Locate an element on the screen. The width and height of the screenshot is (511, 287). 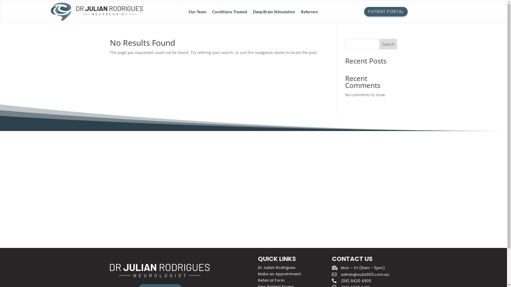
Search is located at coordinates (388, 44).